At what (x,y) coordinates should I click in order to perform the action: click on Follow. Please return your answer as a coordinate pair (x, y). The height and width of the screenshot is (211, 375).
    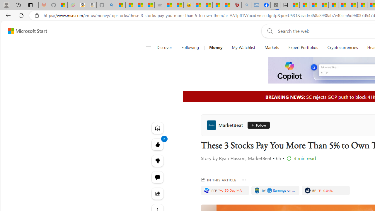
    Looking at the image, I should click on (257, 125).